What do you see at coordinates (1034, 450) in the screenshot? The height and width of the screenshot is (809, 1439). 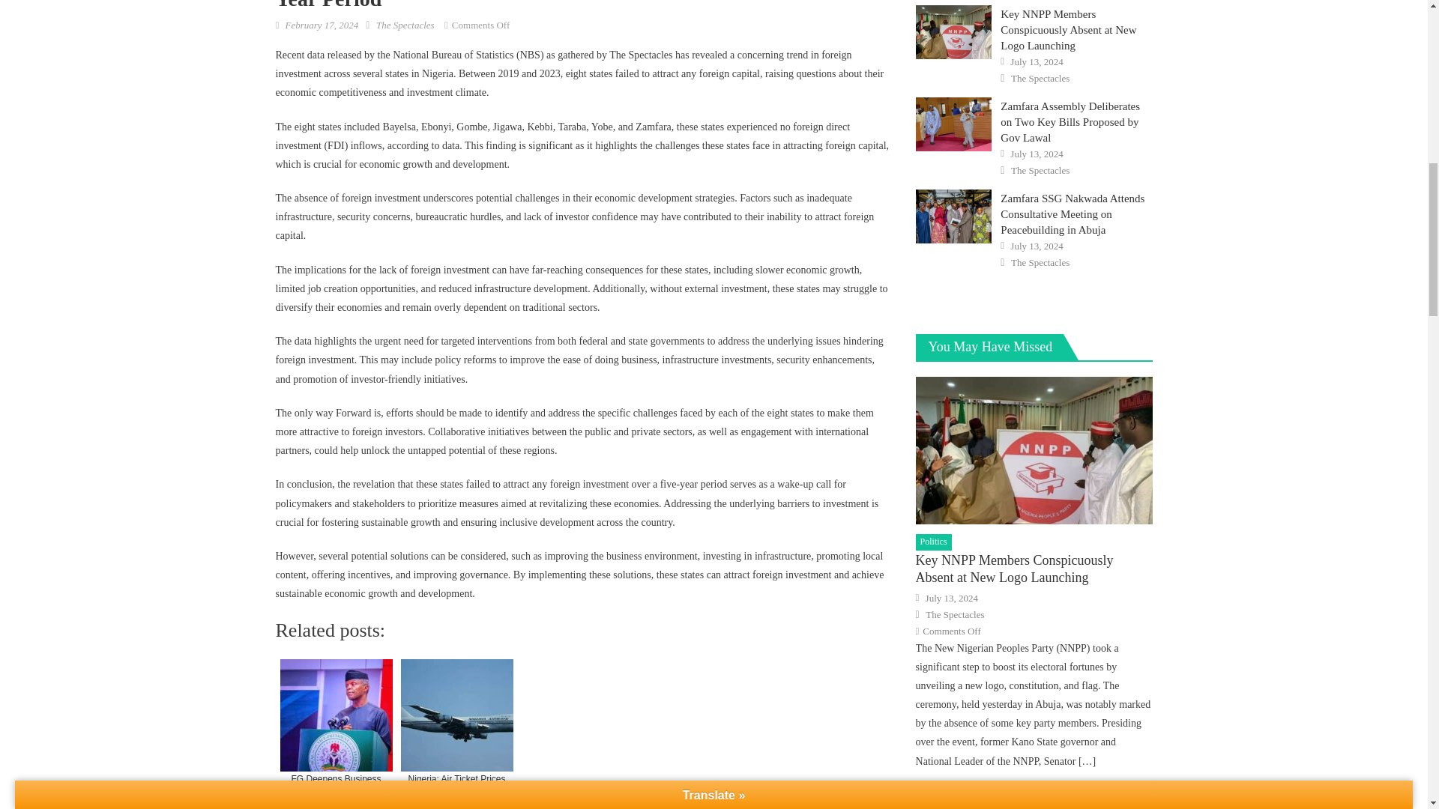 I see `Key NNPP Members Conspicuously Absent at New Logo Launching` at bounding box center [1034, 450].